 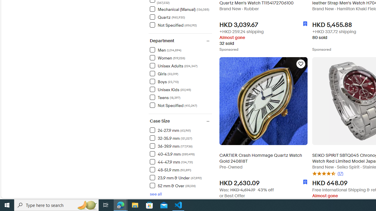 I want to click on Not Specified (656,192) Items, so click(x=173, y=25).